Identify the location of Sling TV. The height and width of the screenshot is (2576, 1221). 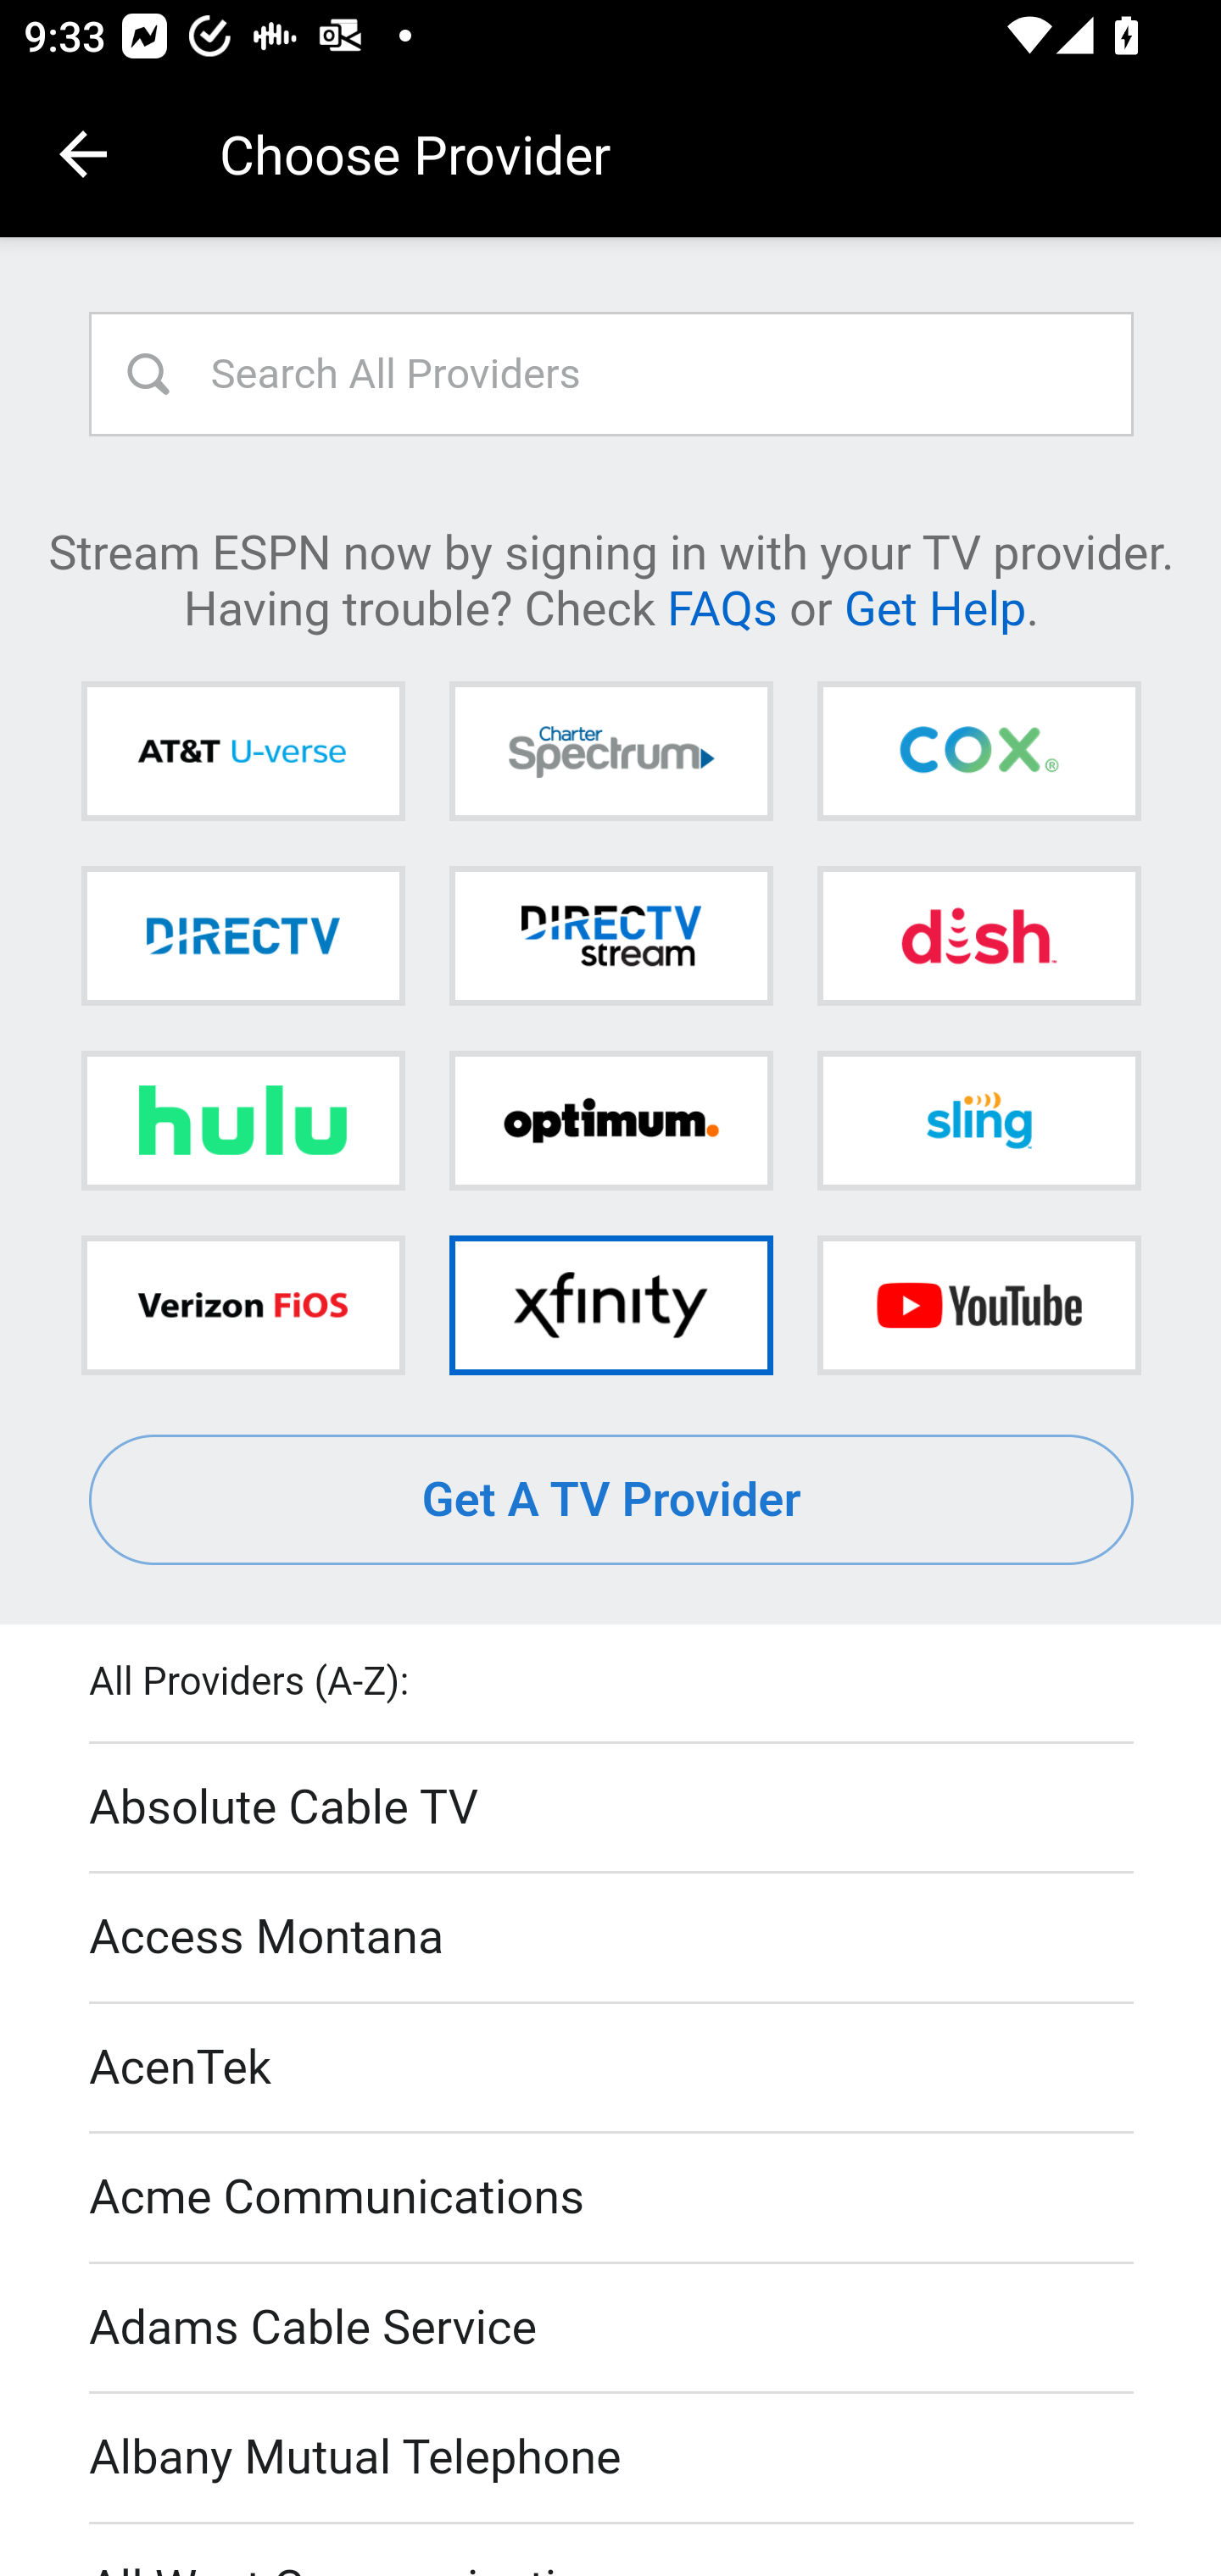
(978, 1120).